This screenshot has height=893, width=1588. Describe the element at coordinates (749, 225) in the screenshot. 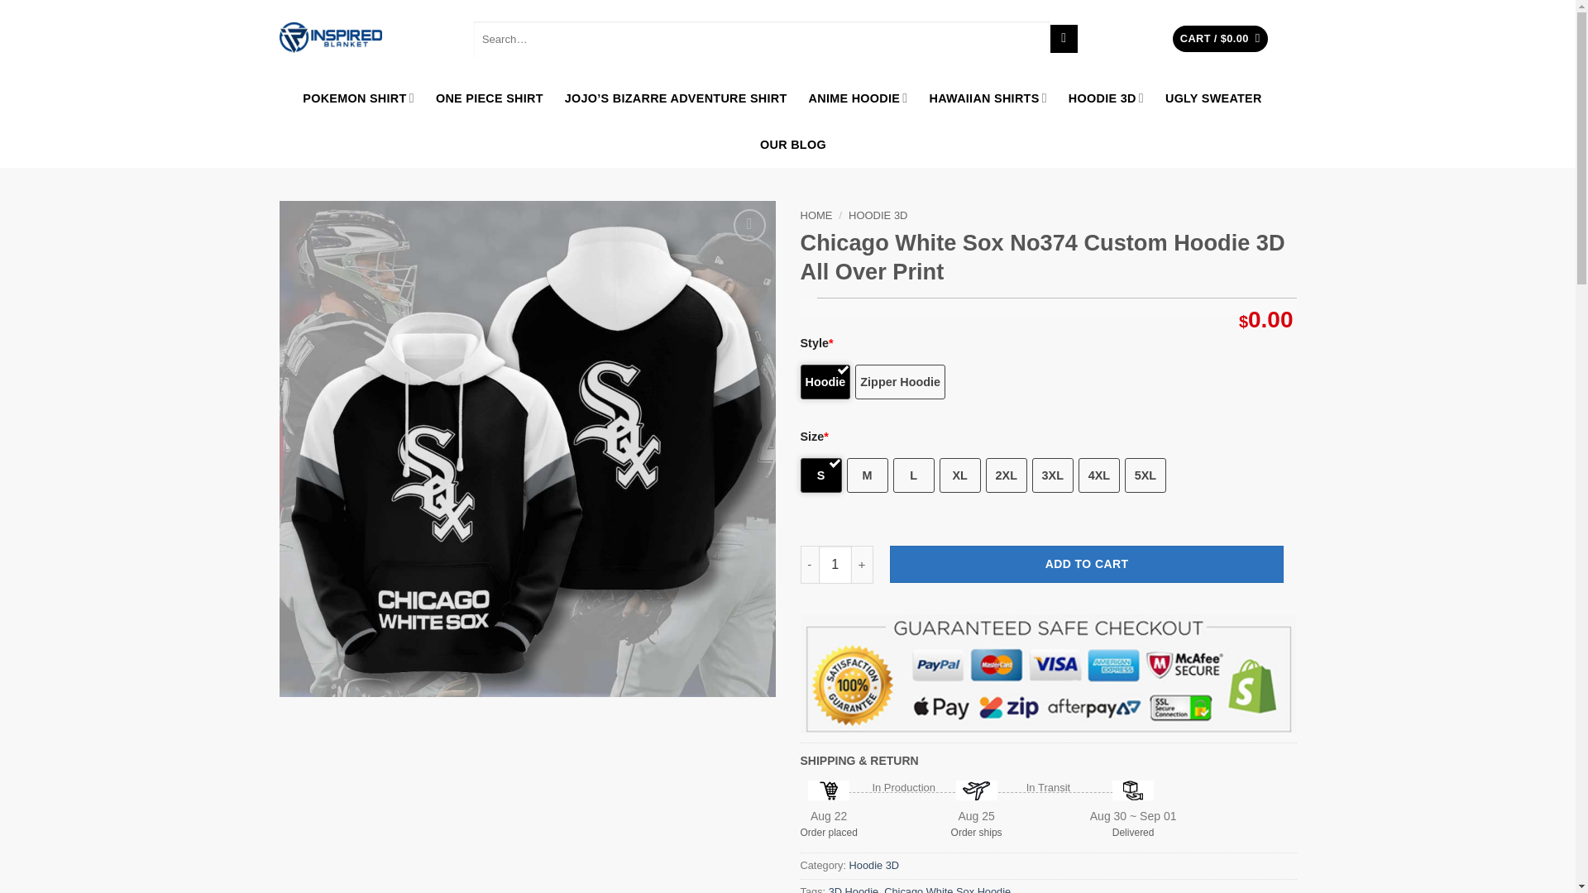

I see `Zoom` at that location.